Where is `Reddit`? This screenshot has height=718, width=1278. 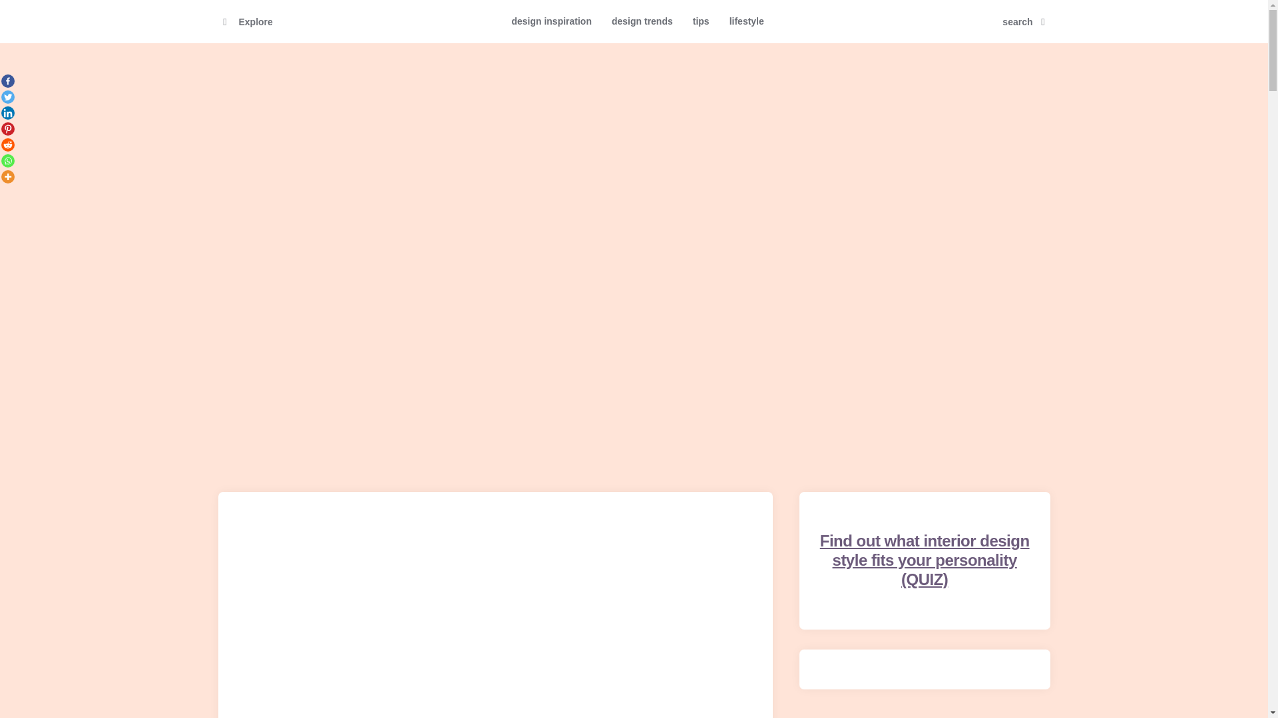
Reddit is located at coordinates (7, 145).